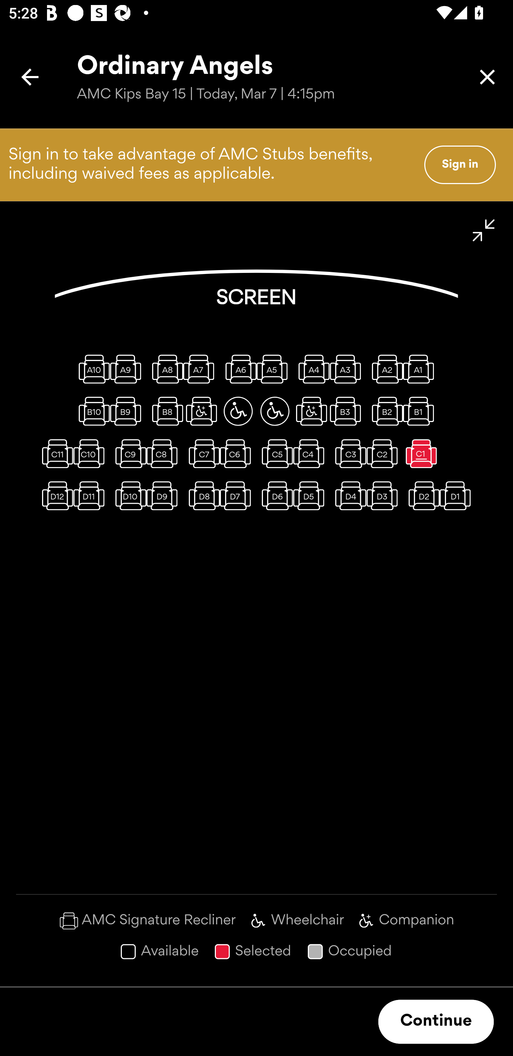  What do you see at coordinates (201, 369) in the screenshot?
I see `A7, Regular seat, available` at bounding box center [201, 369].